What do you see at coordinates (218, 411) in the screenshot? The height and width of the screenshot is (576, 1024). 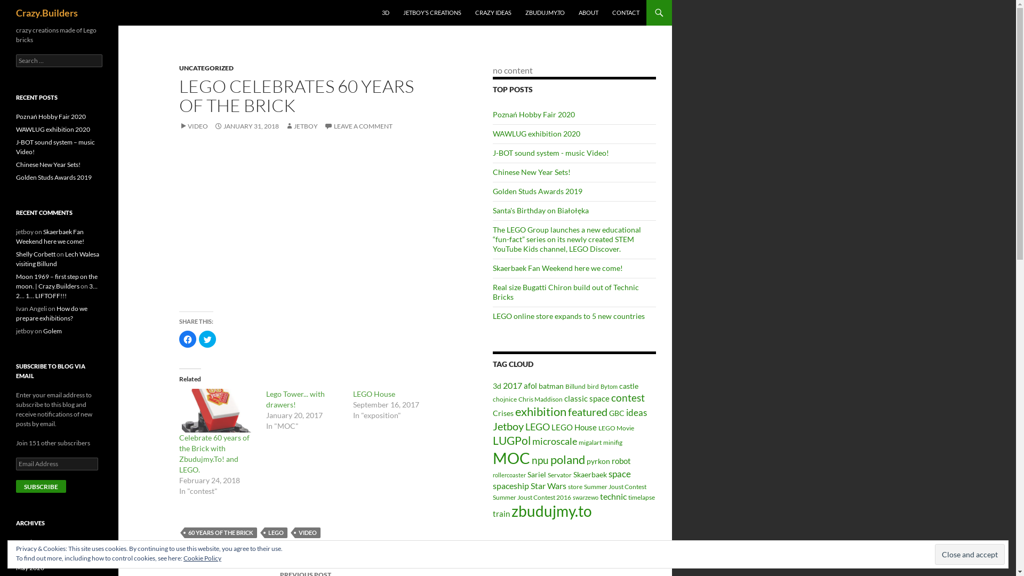 I see `Celebrate 60 years of the Brick with Zbudujmy.To! and LEGO.` at bounding box center [218, 411].